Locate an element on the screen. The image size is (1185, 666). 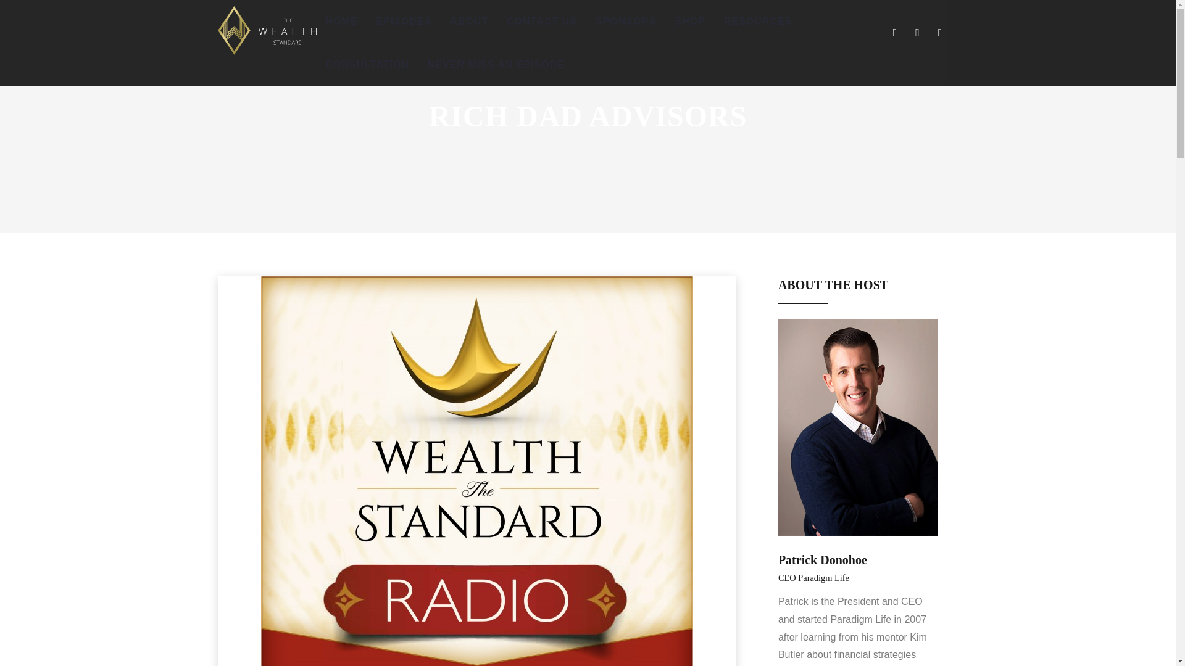
SHOP is located at coordinates (690, 22).